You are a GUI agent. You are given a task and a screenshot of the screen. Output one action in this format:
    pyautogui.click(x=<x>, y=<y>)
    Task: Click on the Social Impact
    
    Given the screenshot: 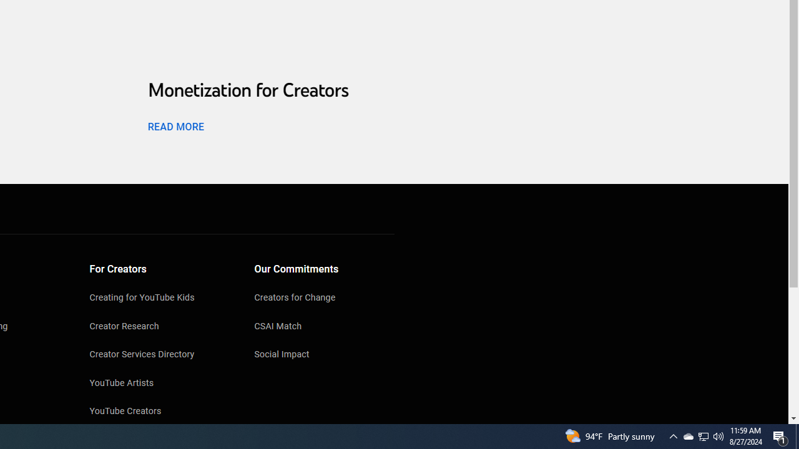 What is the action you would take?
    pyautogui.click(x=325, y=355)
    